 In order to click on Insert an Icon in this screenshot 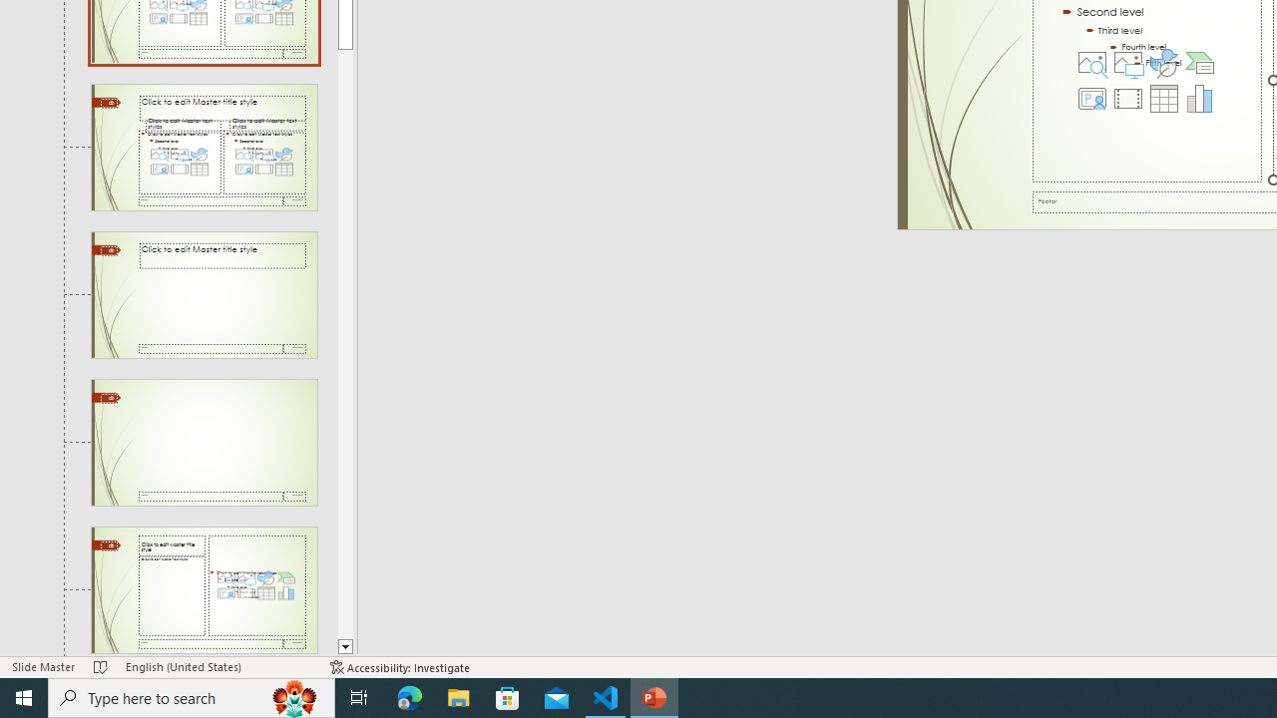, I will do `click(1163, 62)`.